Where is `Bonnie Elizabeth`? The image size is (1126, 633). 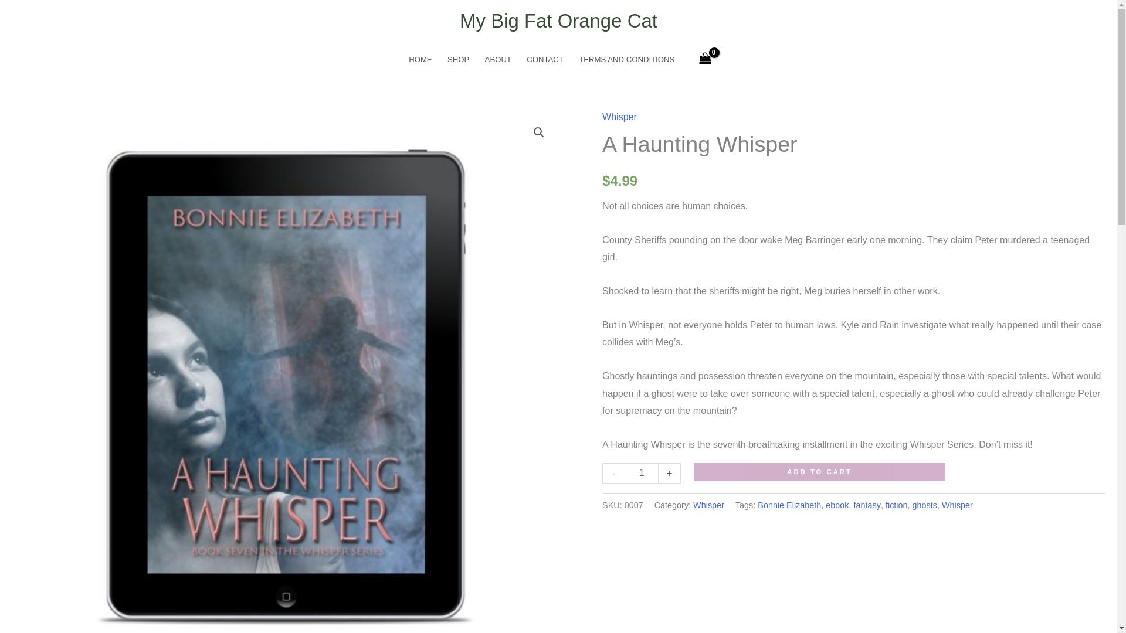 Bonnie Elizabeth is located at coordinates (789, 505).